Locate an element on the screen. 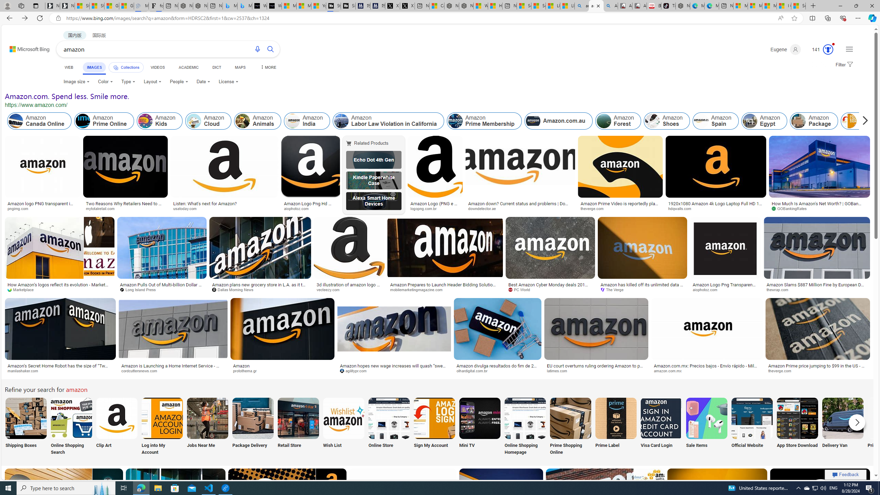 The image size is (880, 495). Microsoft Bing Travel - Stays in Bangkok, Bangkok, Thailand is located at coordinates (230, 6).